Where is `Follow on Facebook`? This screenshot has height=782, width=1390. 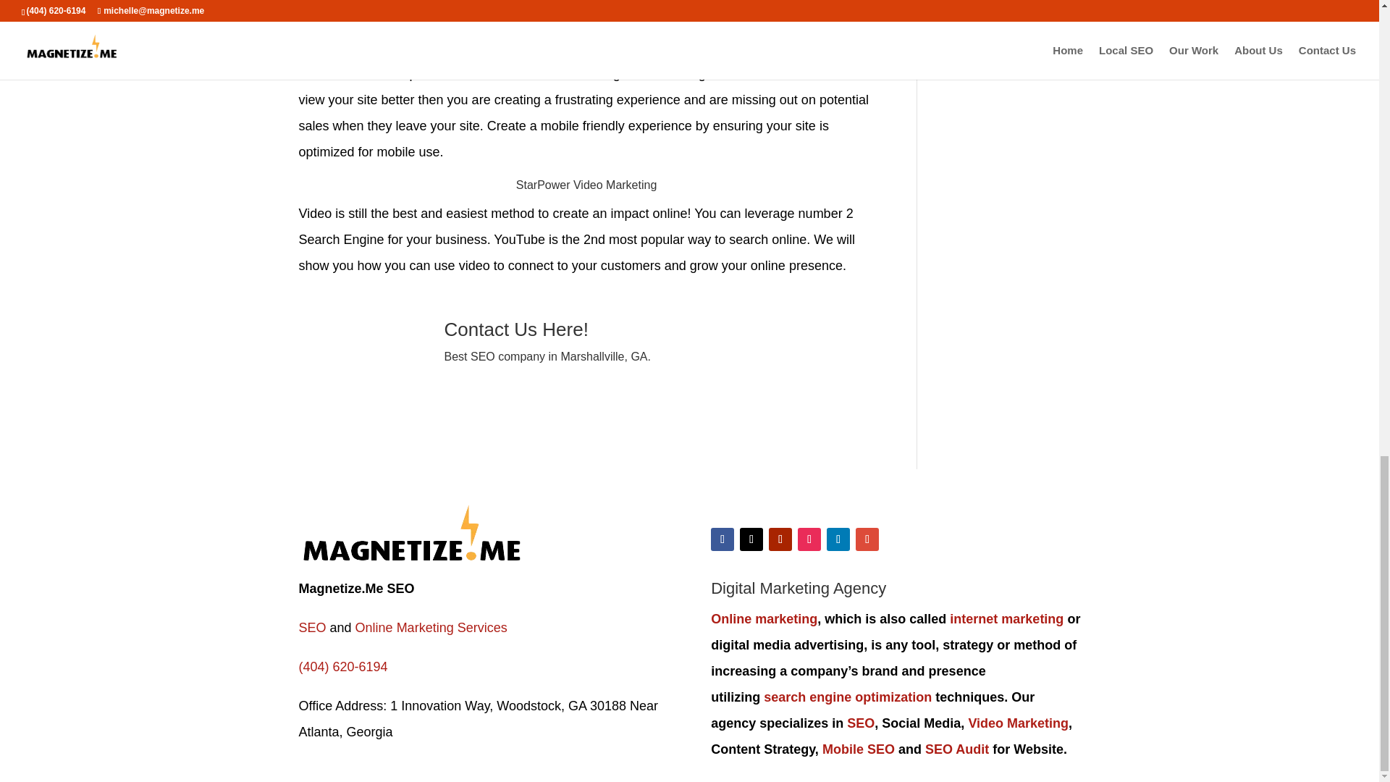 Follow on Facebook is located at coordinates (722, 539).